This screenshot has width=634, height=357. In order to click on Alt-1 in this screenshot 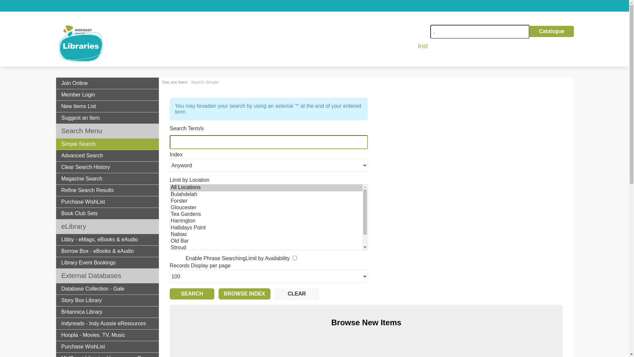, I will do `click(192, 294)`.